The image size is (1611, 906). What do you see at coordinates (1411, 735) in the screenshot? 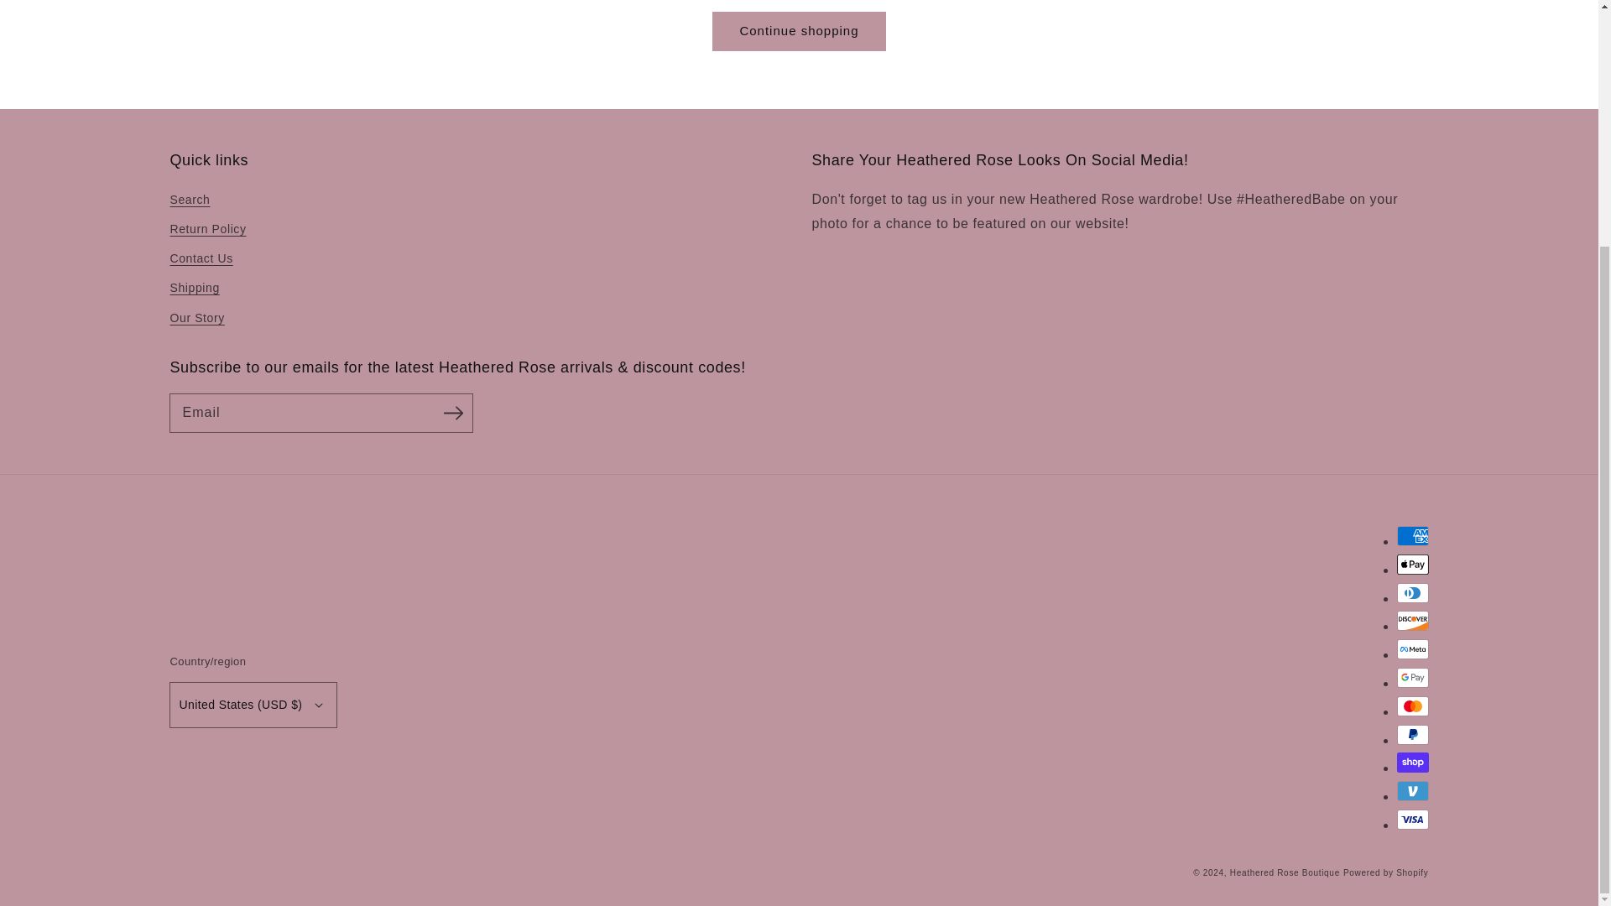
I see `PayPal` at bounding box center [1411, 735].